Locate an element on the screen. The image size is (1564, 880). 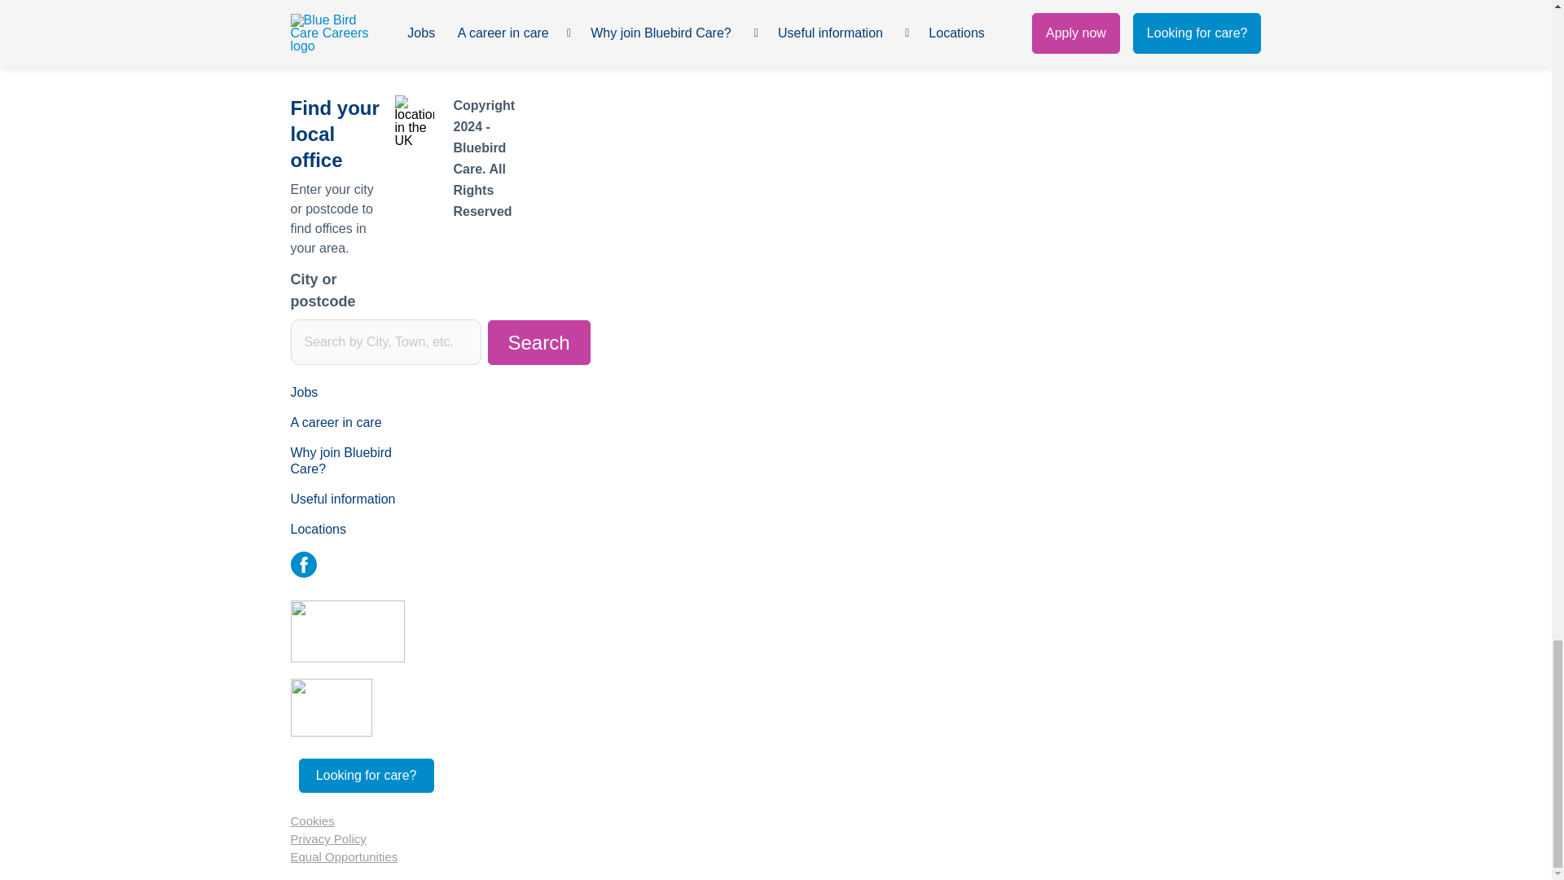
Why join Bluebird Care? is located at coordinates (358, 461).